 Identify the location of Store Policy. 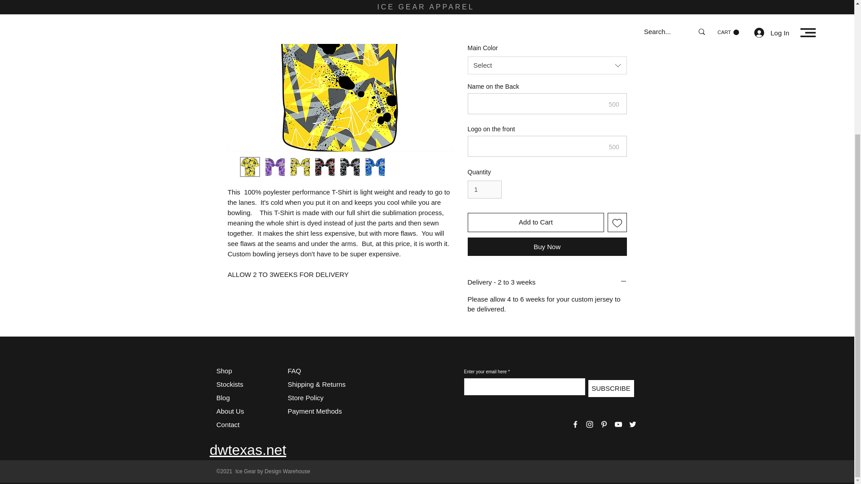
(305, 398).